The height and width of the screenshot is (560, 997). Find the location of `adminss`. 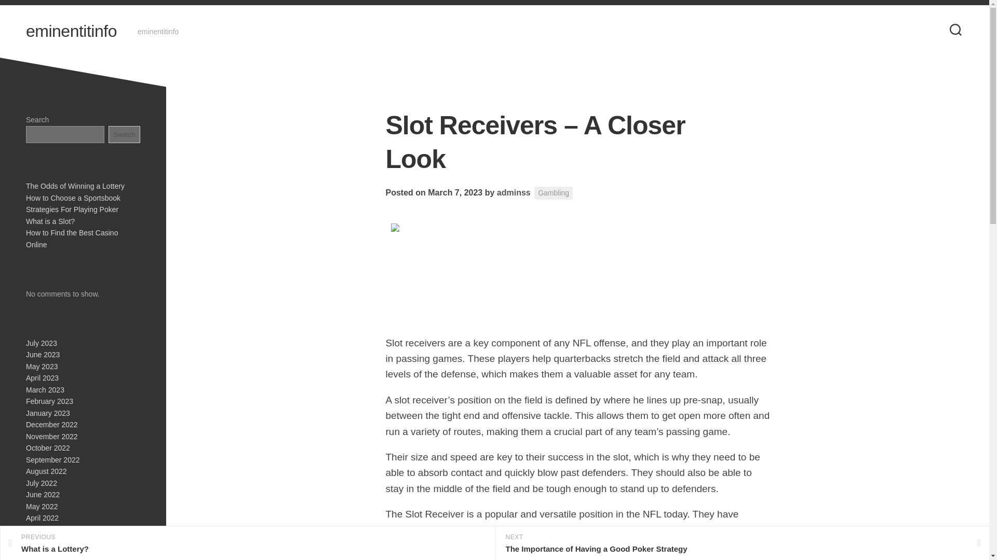

adminss is located at coordinates (513, 192).